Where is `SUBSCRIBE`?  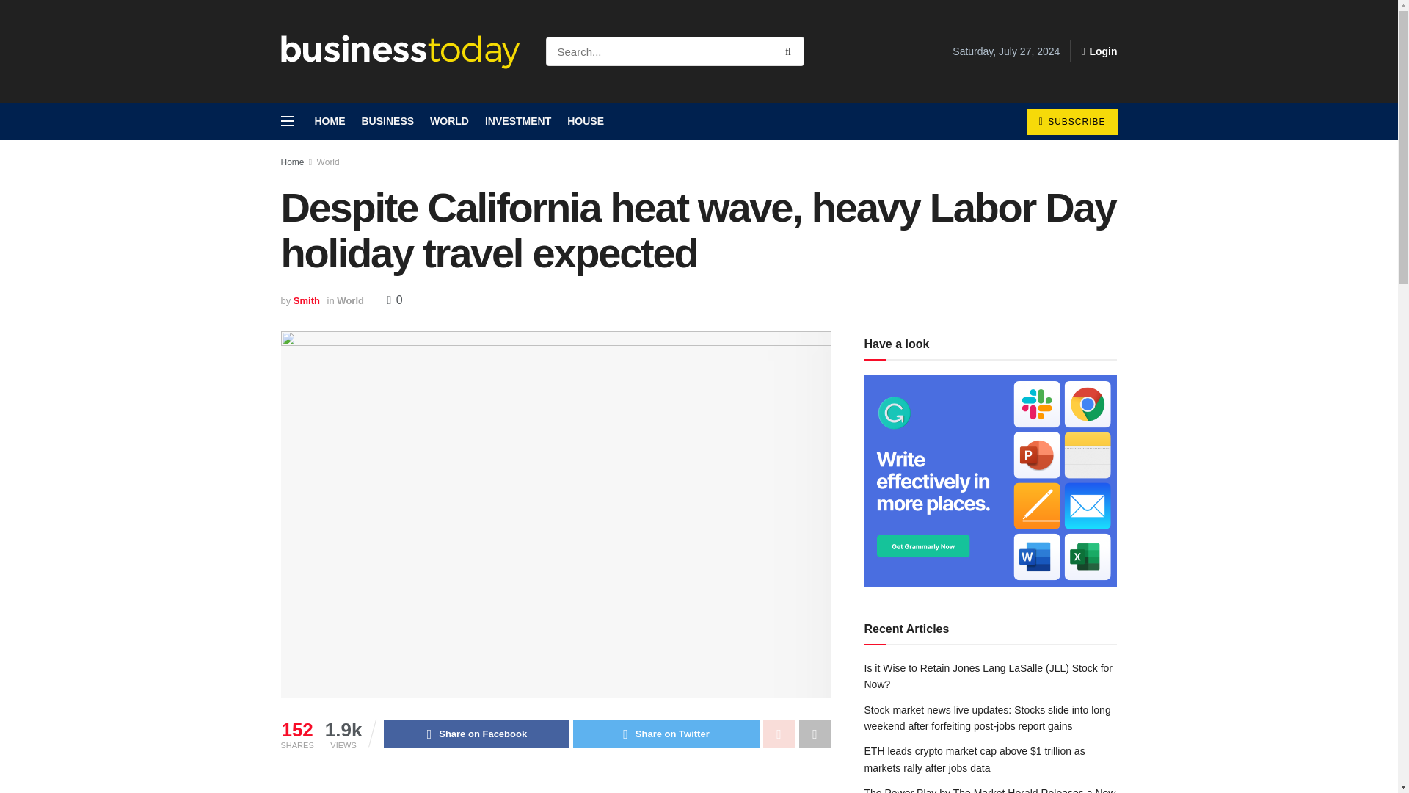
SUBSCRIBE is located at coordinates (1071, 121).